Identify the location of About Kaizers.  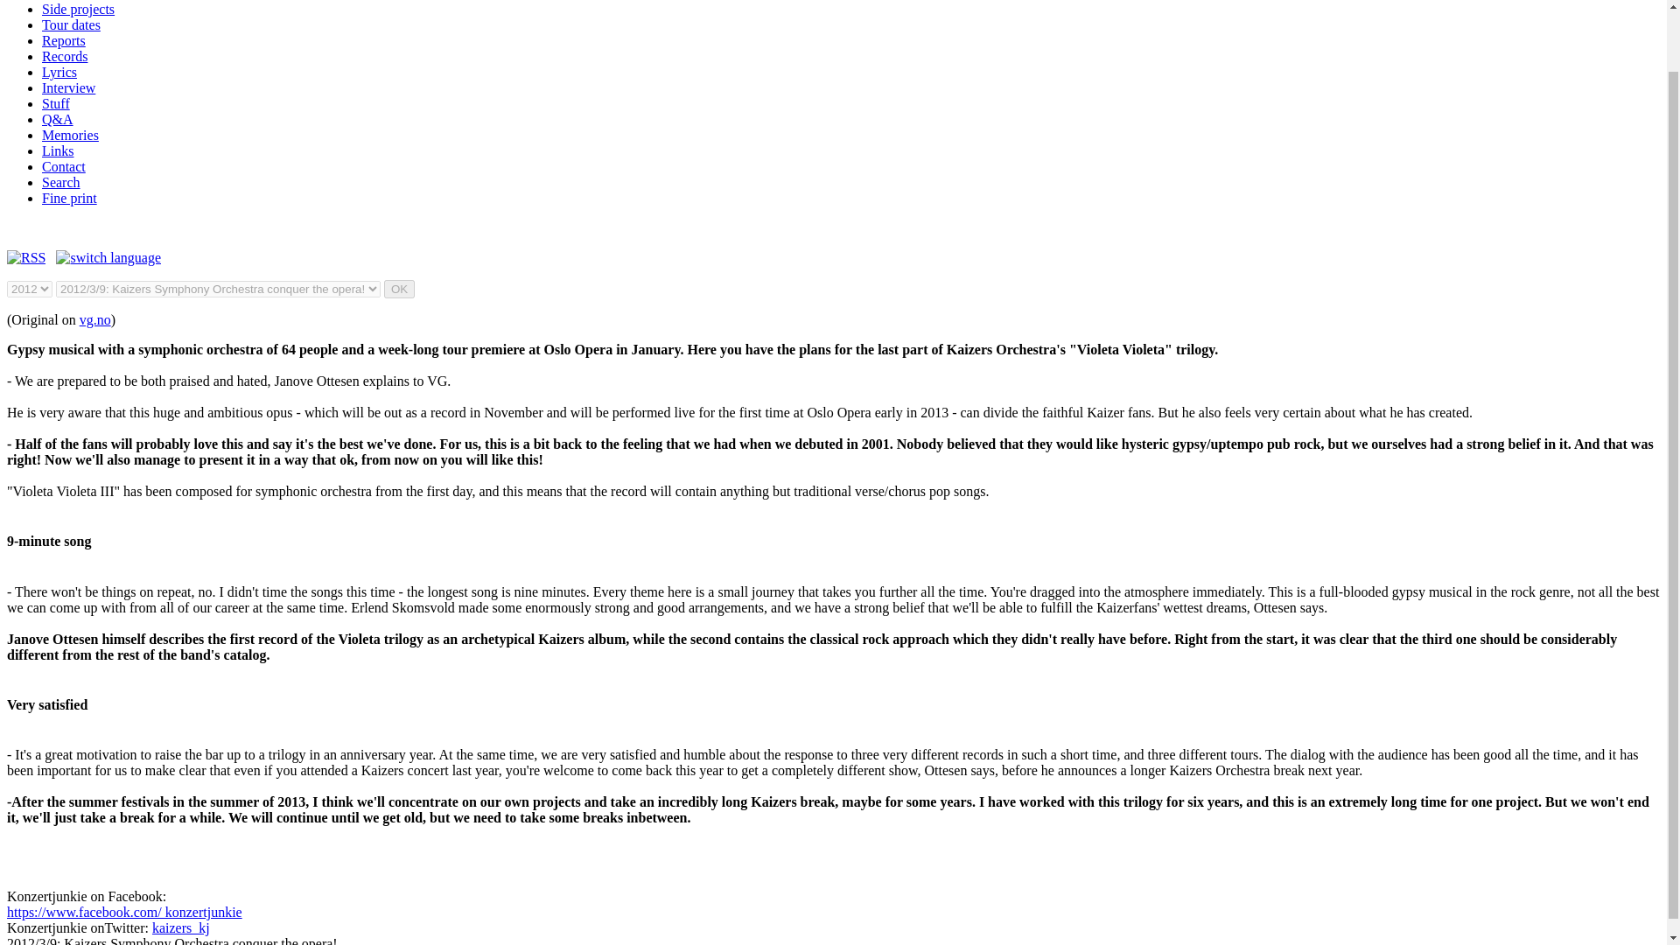
(82, 0).